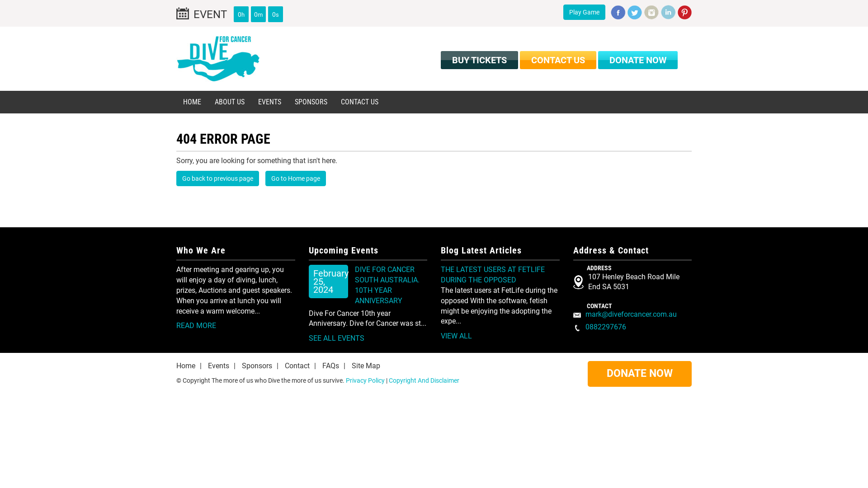 This screenshot has height=488, width=868. What do you see at coordinates (269, 102) in the screenshot?
I see `EVENTS` at bounding box center [269, 102].